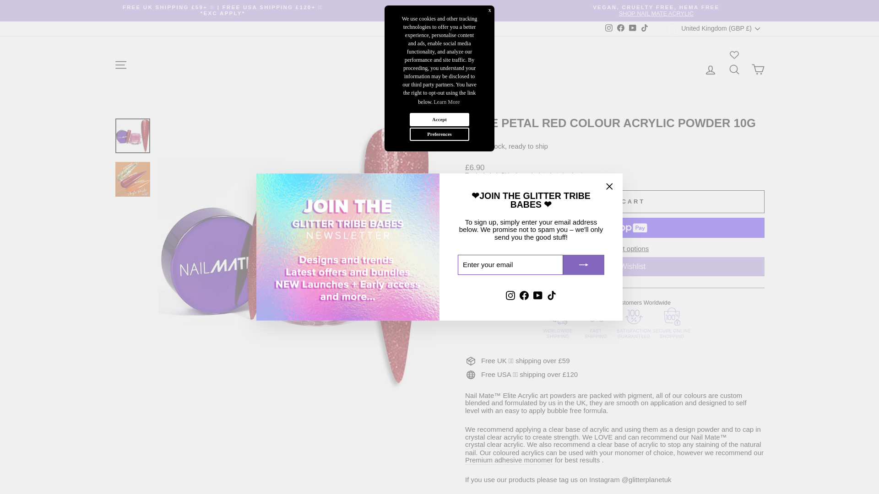  I want to click on ICON-HAMBURGER, so click(609, 27).